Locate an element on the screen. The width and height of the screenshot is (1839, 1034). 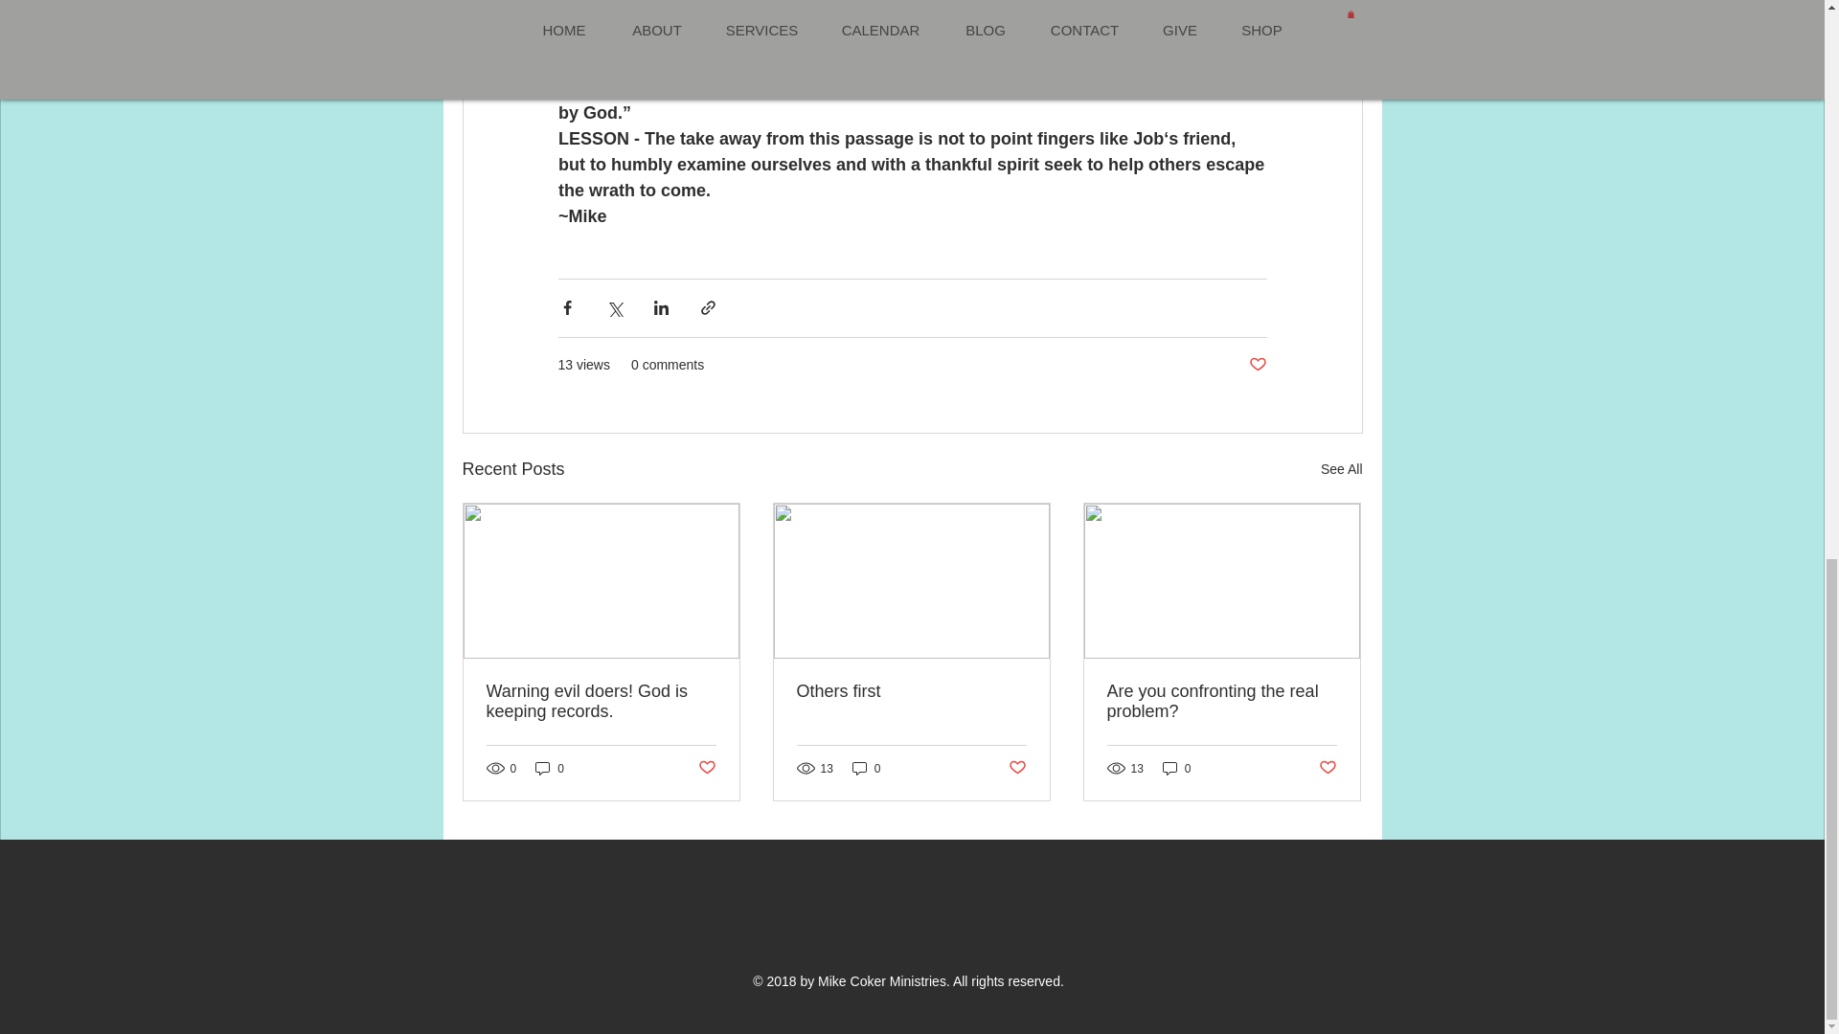
Warning evil doers! God is keeping records. is located at coordinates (602, 701).